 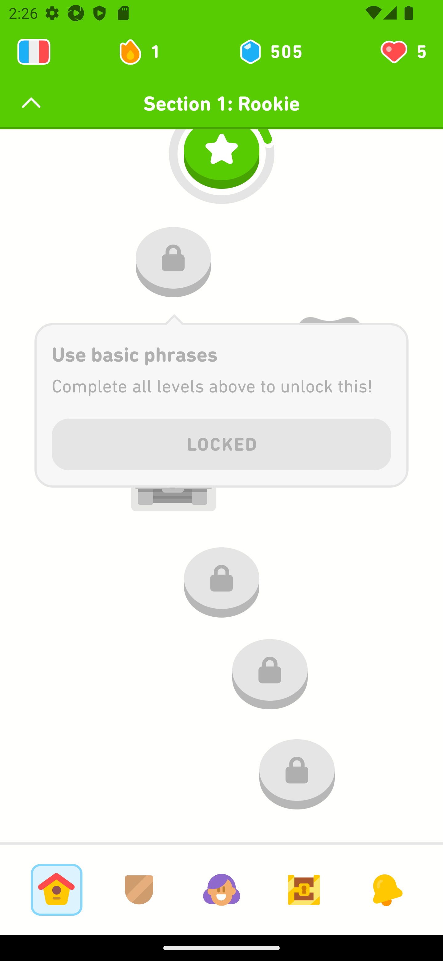 What do you see at coordinates (304, 890) in the screenshot?
I see `Goals Tab` at bounding box center [304, 890].